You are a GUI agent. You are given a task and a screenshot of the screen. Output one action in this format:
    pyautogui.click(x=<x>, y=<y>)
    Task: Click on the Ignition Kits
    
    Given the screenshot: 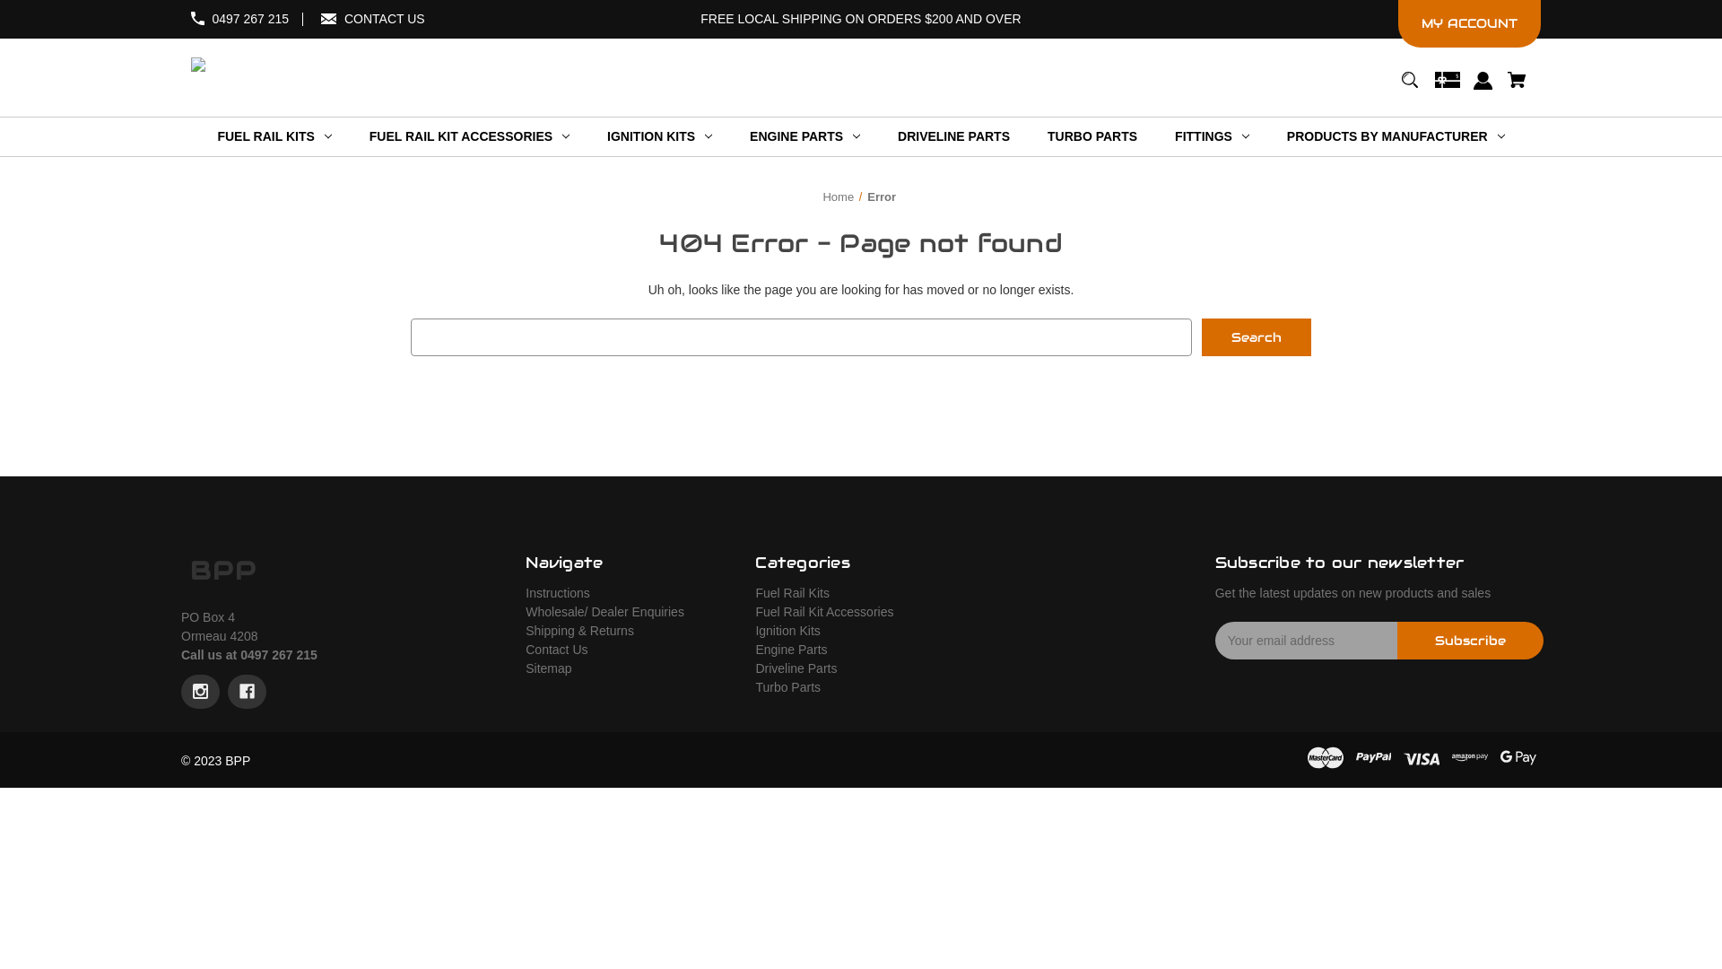 What is the action you would take?
    pyautogui.click(x=787, y=631)
    